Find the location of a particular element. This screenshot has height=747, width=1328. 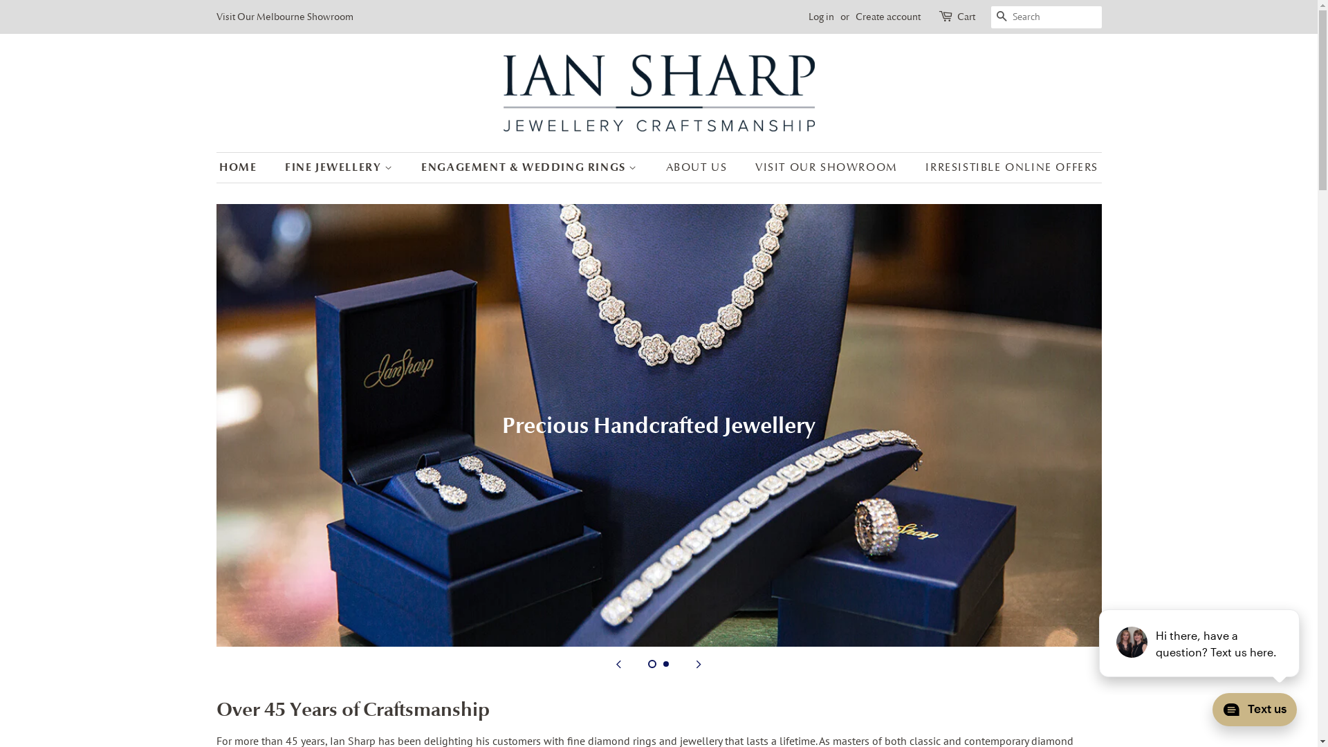

Visit Our Melbourne Showroom is located at coordinates (284, 17).